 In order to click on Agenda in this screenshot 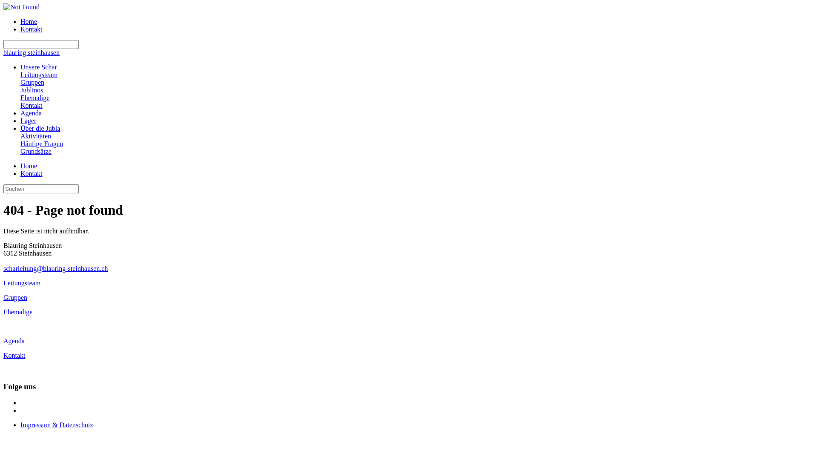, I will do `click(31, 113)`.